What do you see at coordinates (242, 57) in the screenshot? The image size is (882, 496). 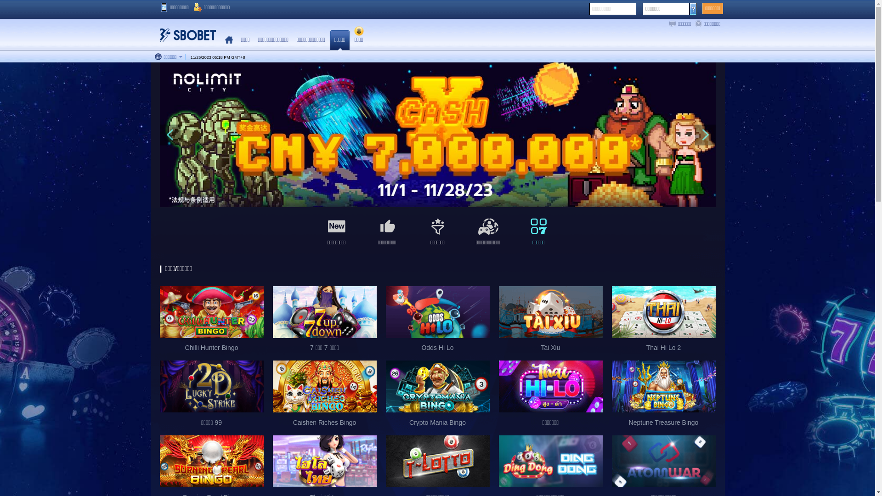 I see `+` at bounding box center [242, 57].